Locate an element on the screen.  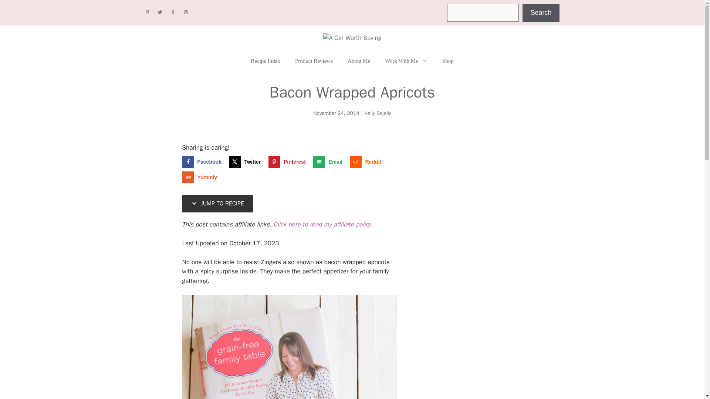
Send over email is located at coordinates (329, 162).